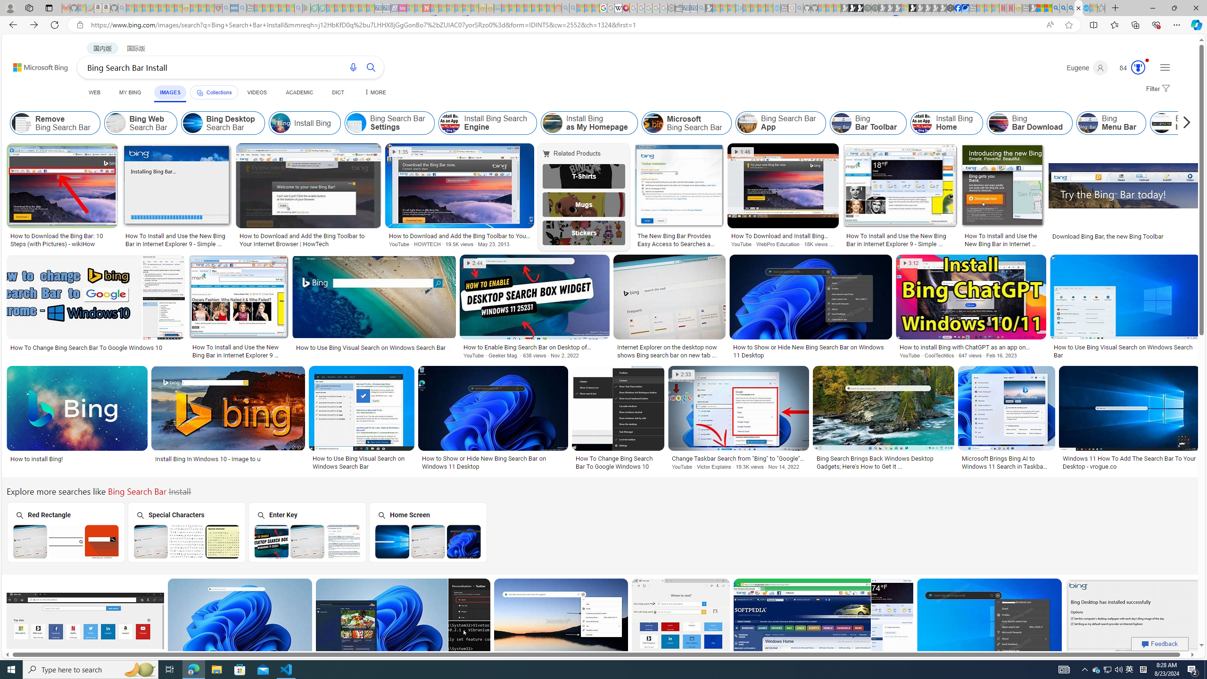 The height and width of the screenshot is (679, 1207). Describe the element at coordinates (947, 123) in the screenshot. I see `Install Bing Home` at that location.